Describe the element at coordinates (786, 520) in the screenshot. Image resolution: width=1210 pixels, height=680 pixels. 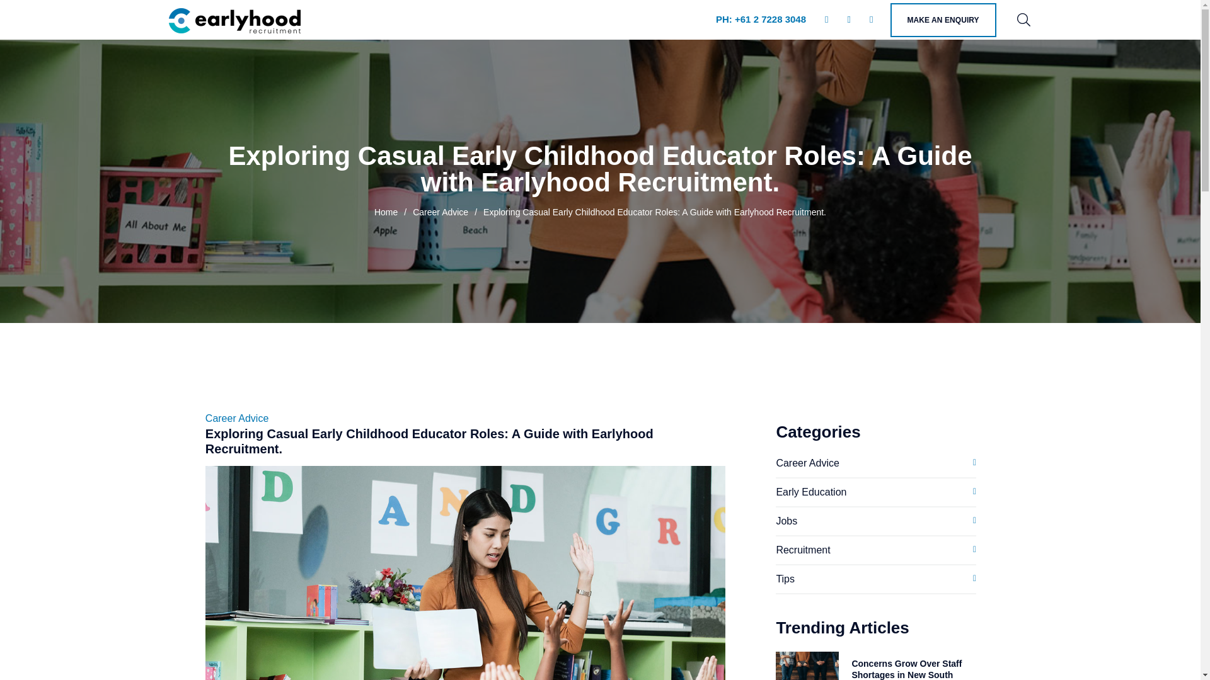
I see `Jobs` at that location.